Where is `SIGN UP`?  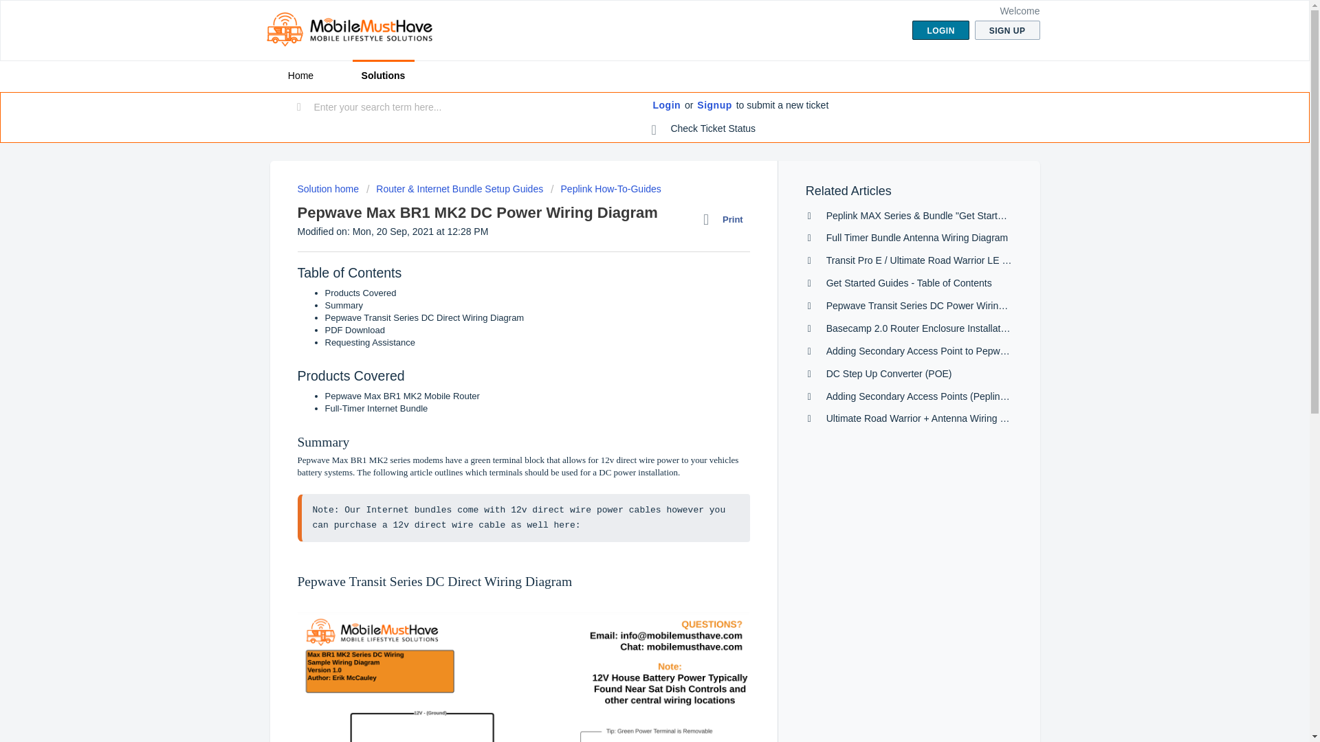
SIGN UP is located at coordinates (1007, 30).